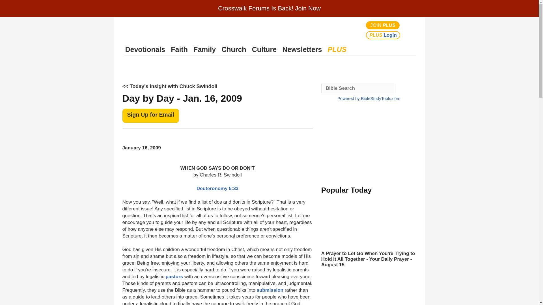 The width and height of the screenshot is (543, 305). What do you see at coordinates (383, 25) in the screenshot?
I see `Join Plus` at bounding box center [383, 25].